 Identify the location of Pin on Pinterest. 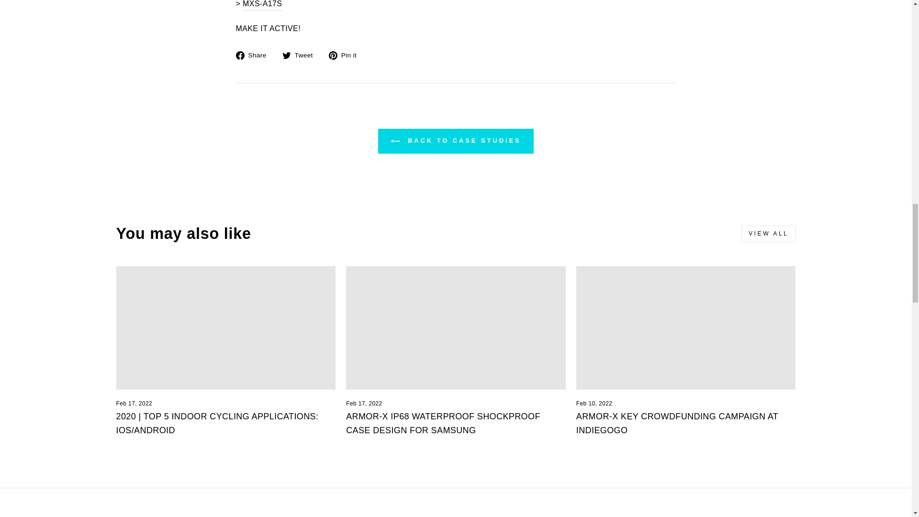
(347, 55).